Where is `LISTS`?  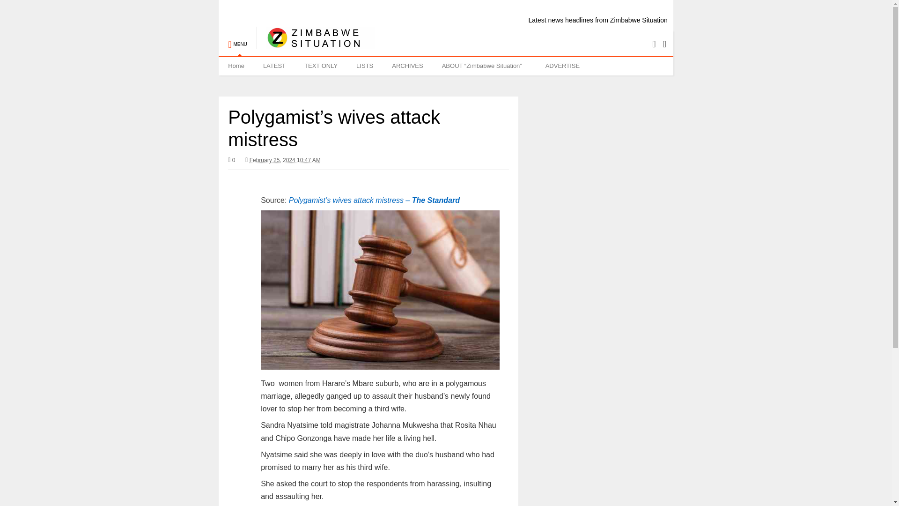
LISTS is located at coordinates (365, 66).